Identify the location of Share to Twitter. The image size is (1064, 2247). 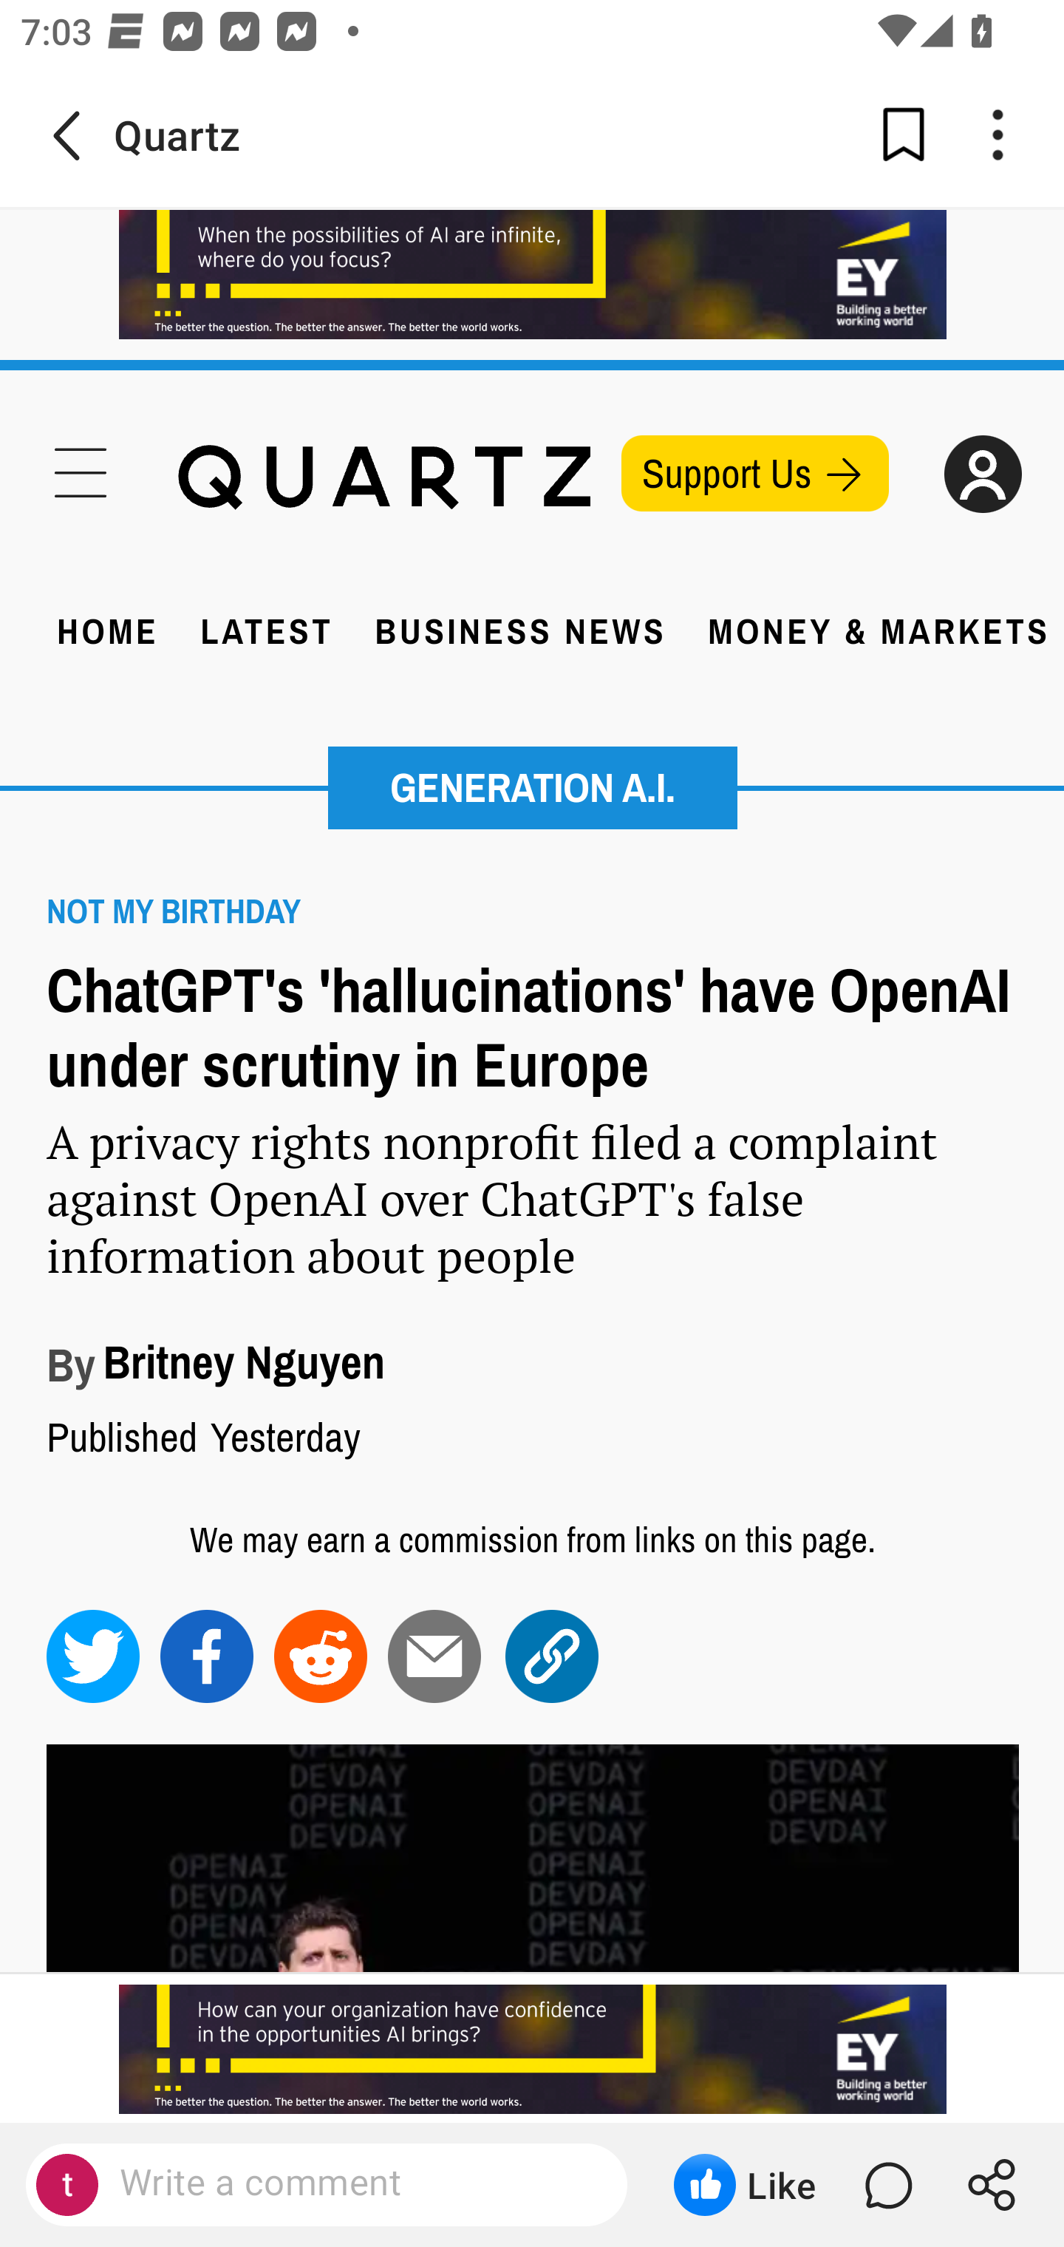
(94, 1656).